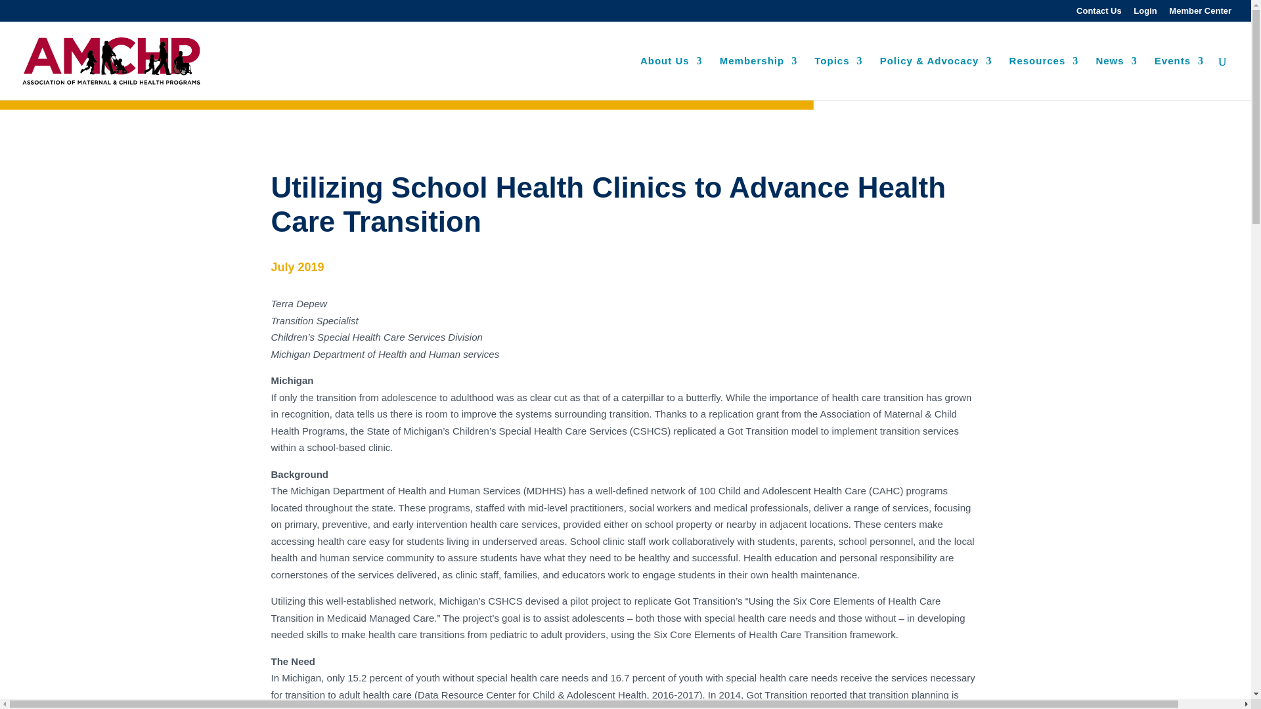 Image resolution: width=1261 pixels, height=709 pixels. I want to click on Membership, so click(758, 79).